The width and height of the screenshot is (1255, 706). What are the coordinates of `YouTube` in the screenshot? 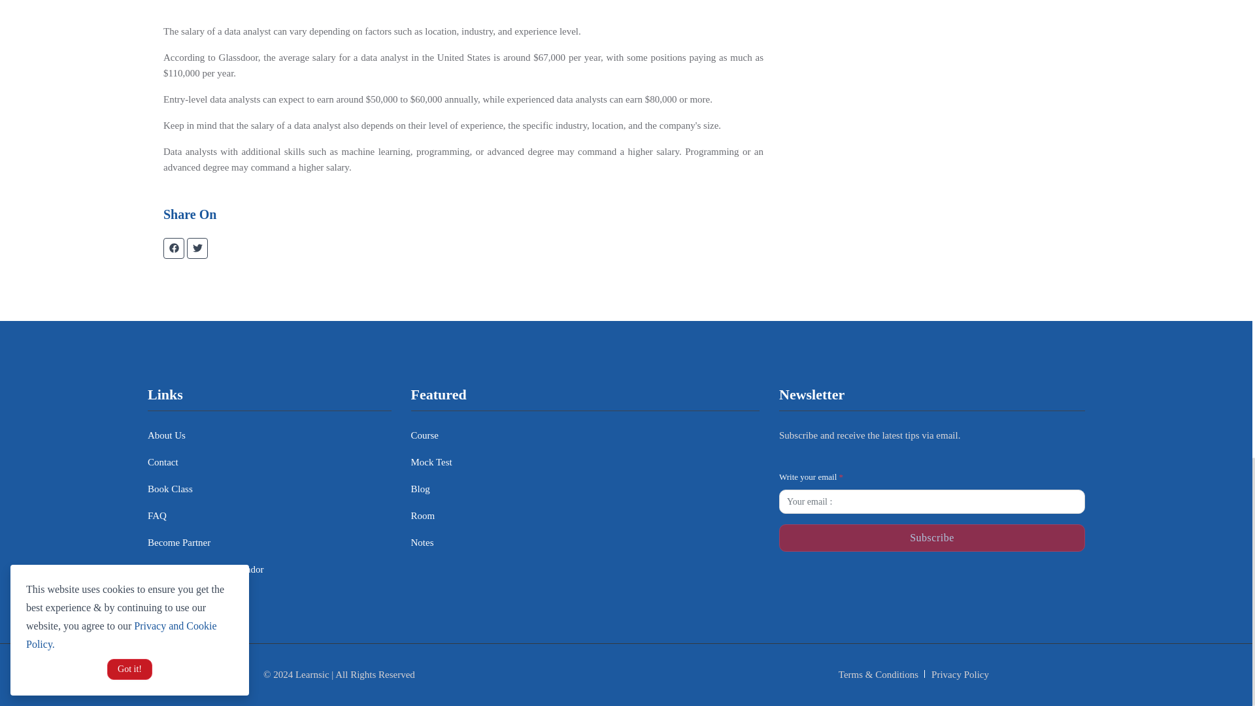 It's located at (1046, 583).